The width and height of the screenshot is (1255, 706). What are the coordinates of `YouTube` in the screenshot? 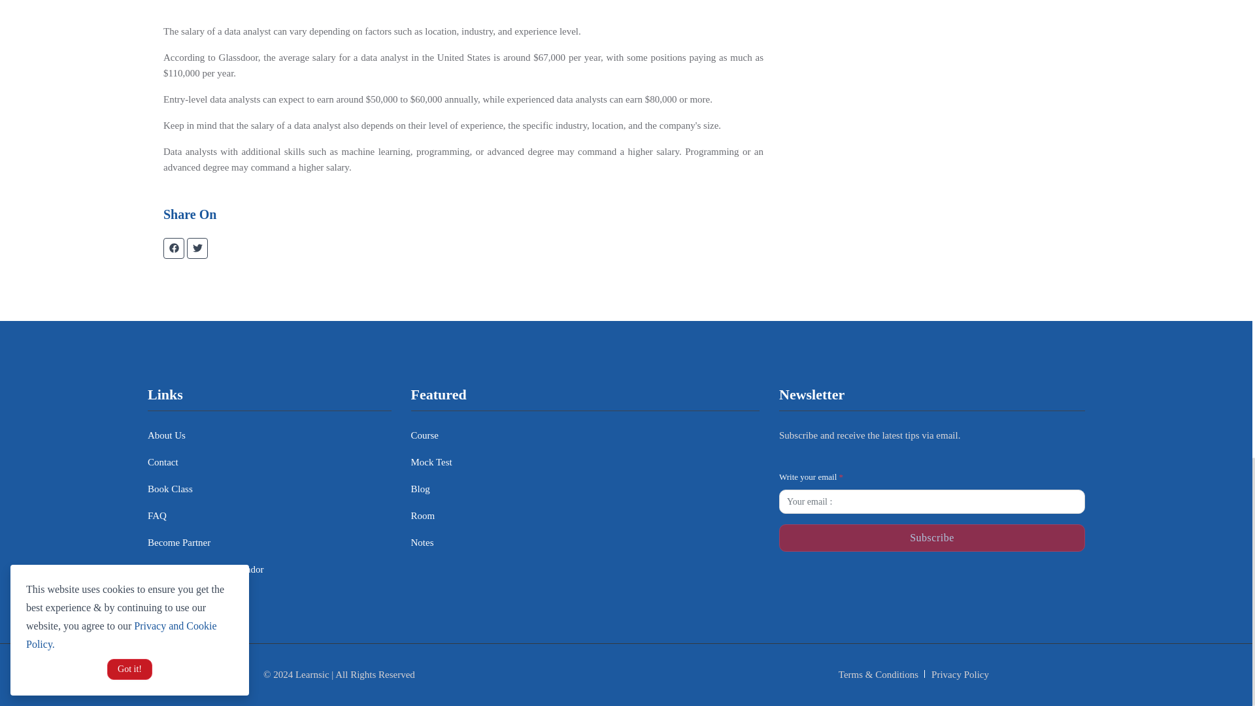 It's located at (1046, 583).